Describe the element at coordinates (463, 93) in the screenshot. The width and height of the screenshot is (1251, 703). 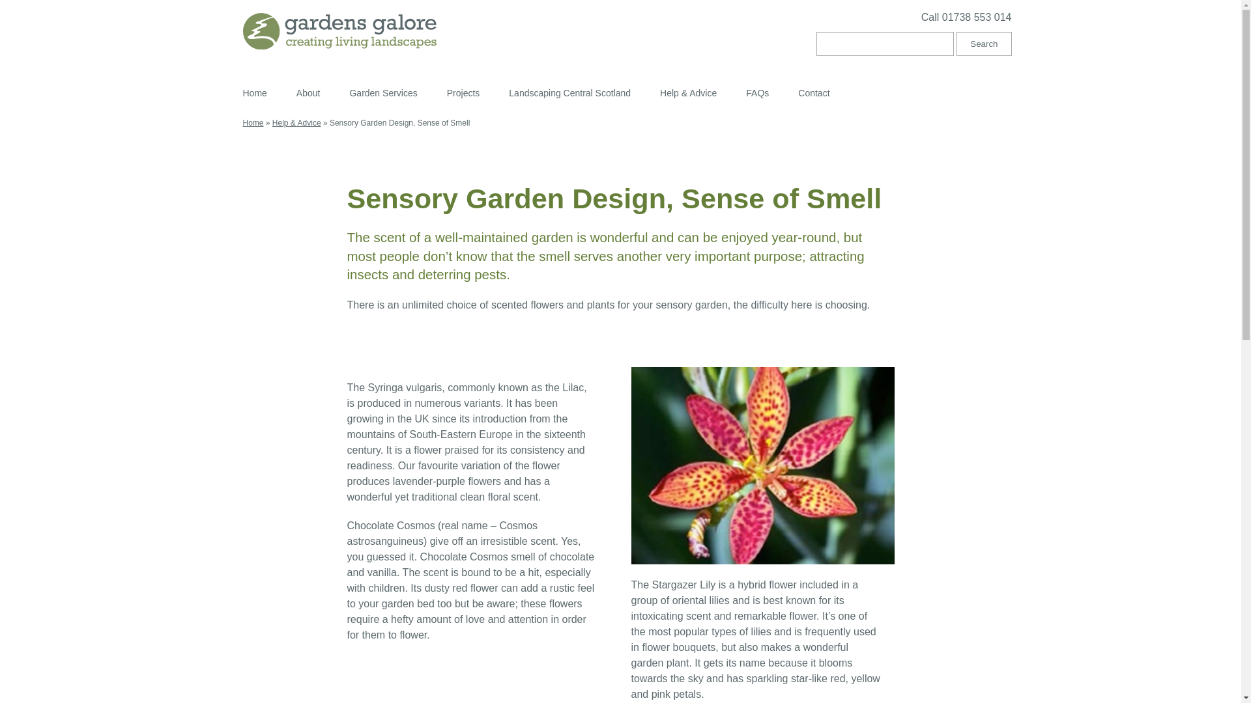
I see `Projects` at that location.